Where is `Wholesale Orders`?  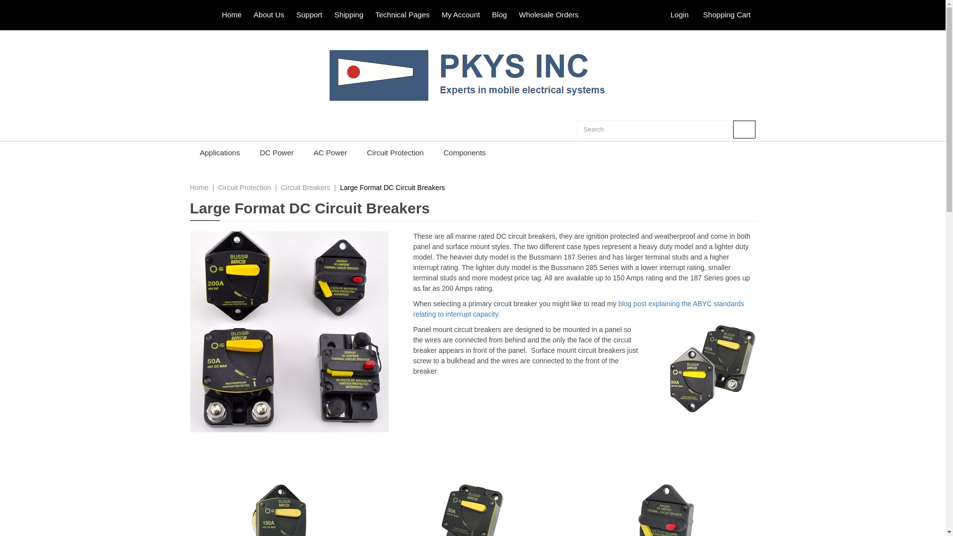
Wholesale Orders is located at coordinates (549, 14).